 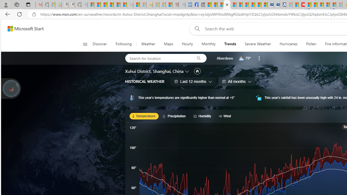 What do you see at coordinates (188, 71) in the screenshot?
I see `Change location` at bounding box center [188, 71].